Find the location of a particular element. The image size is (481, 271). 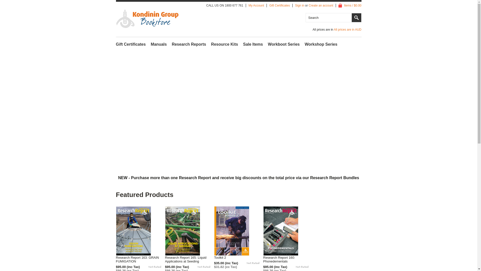

Gift Certificates is located at coordinates (280, 6).